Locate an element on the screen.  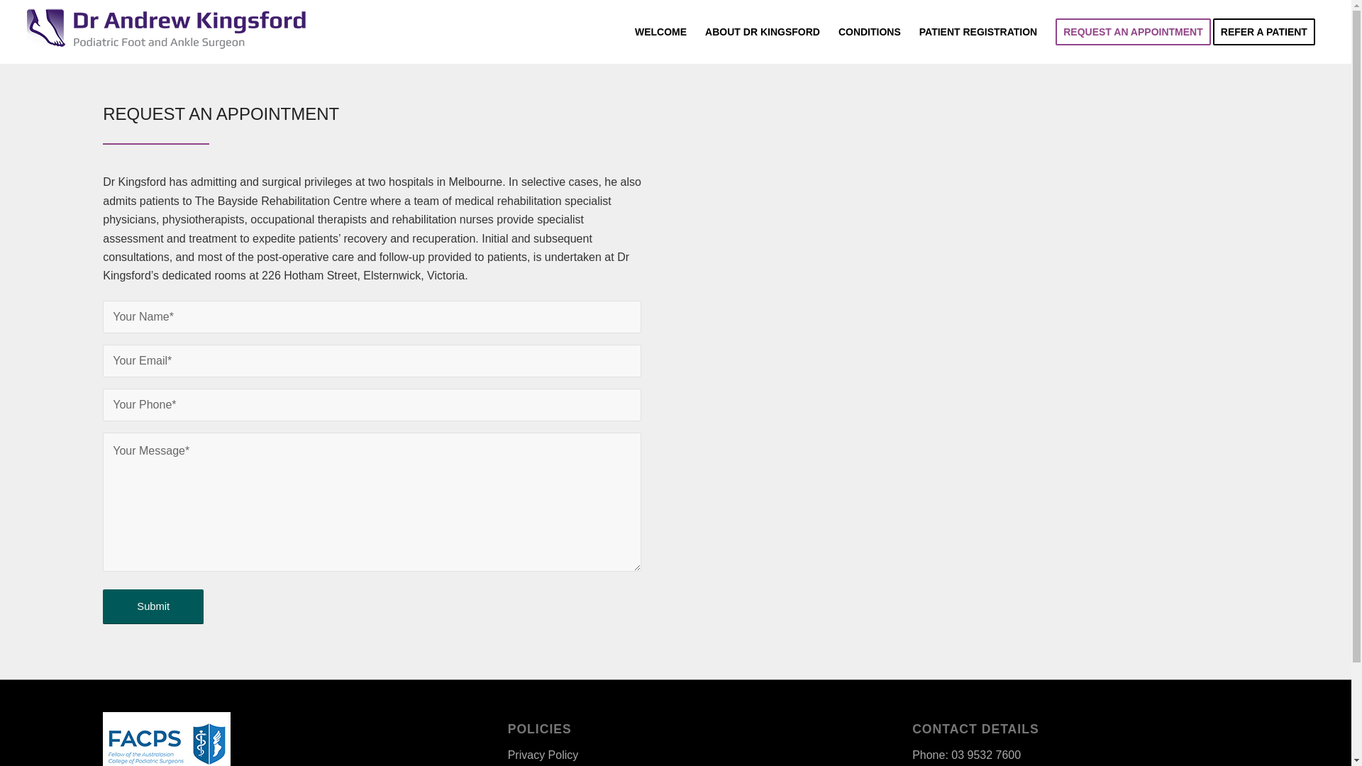
Submit is located at coordinates (153, 607).